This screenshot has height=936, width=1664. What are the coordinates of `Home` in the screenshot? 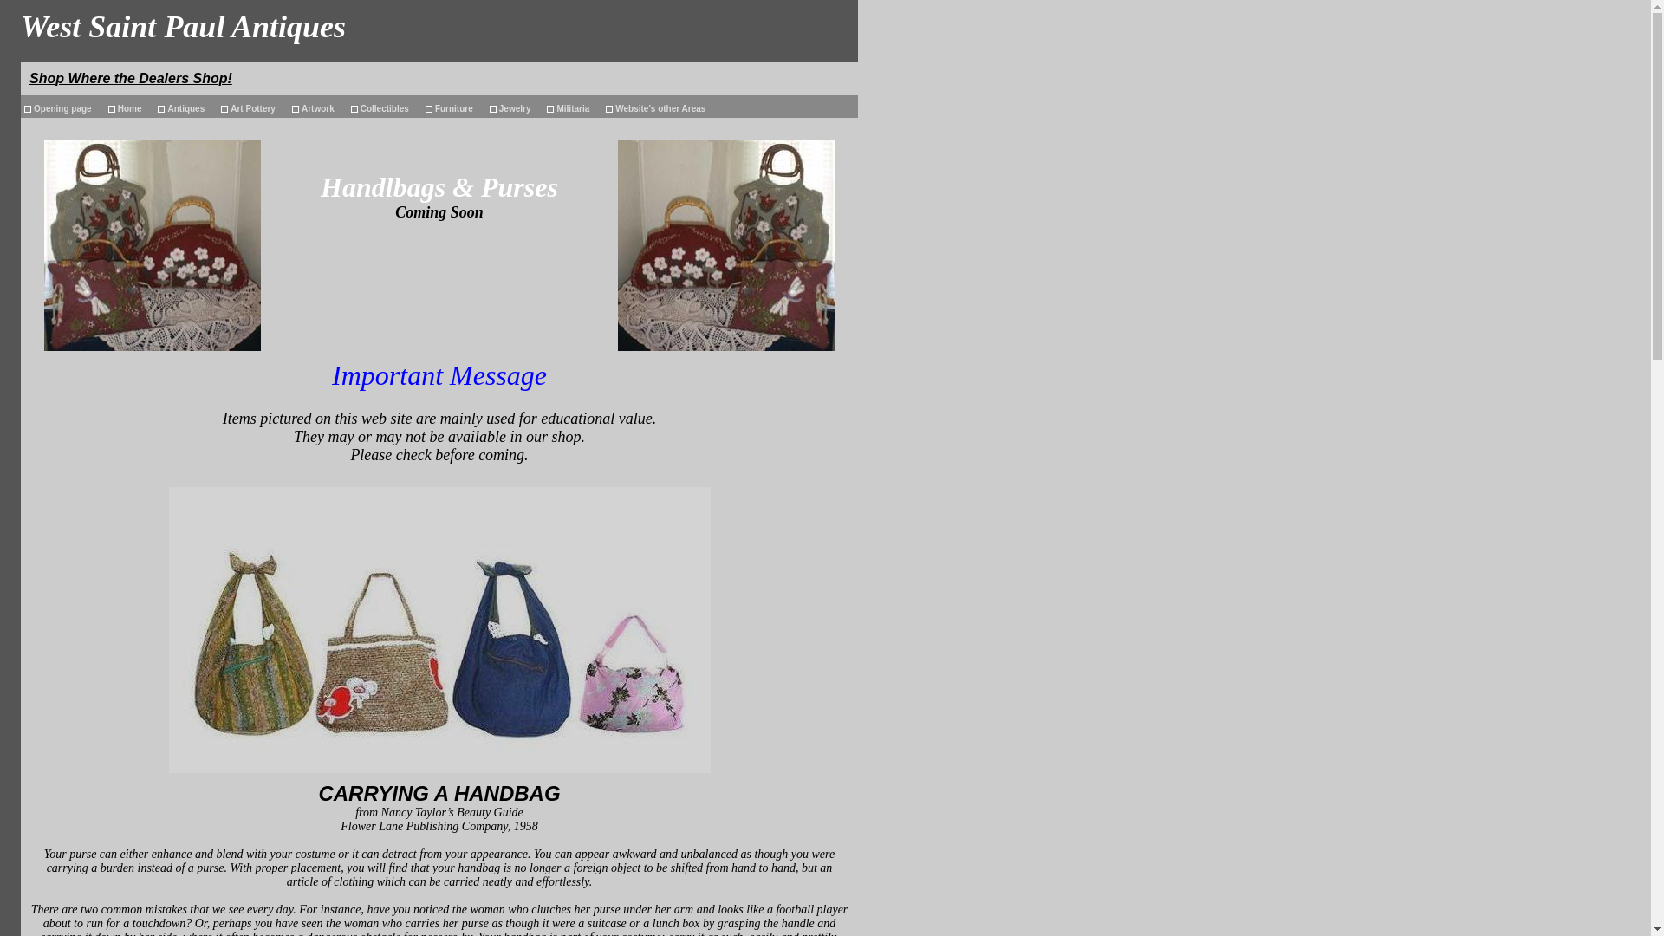 It's located at (129, 107).